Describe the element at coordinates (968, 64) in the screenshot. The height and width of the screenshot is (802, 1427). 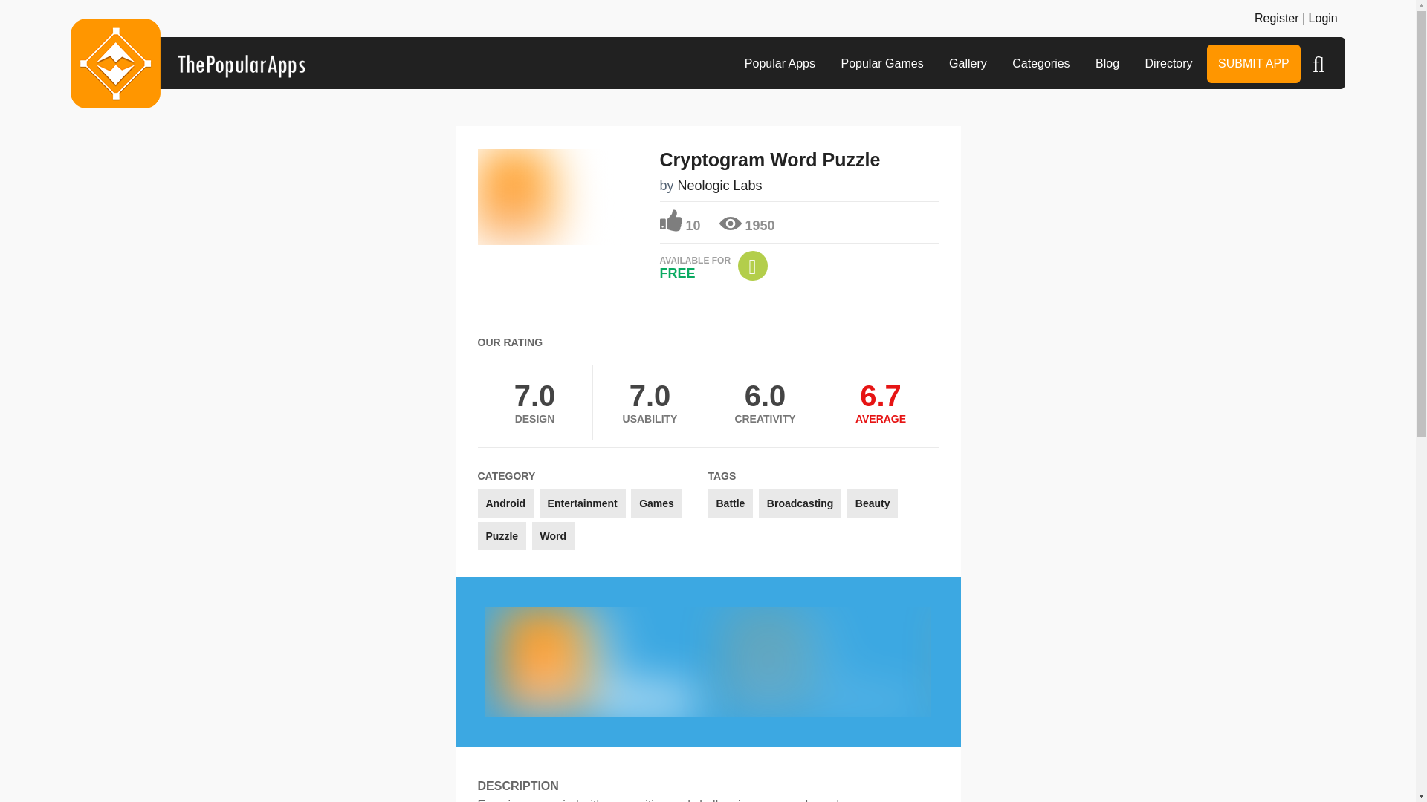
I see `Gallery` at that location.